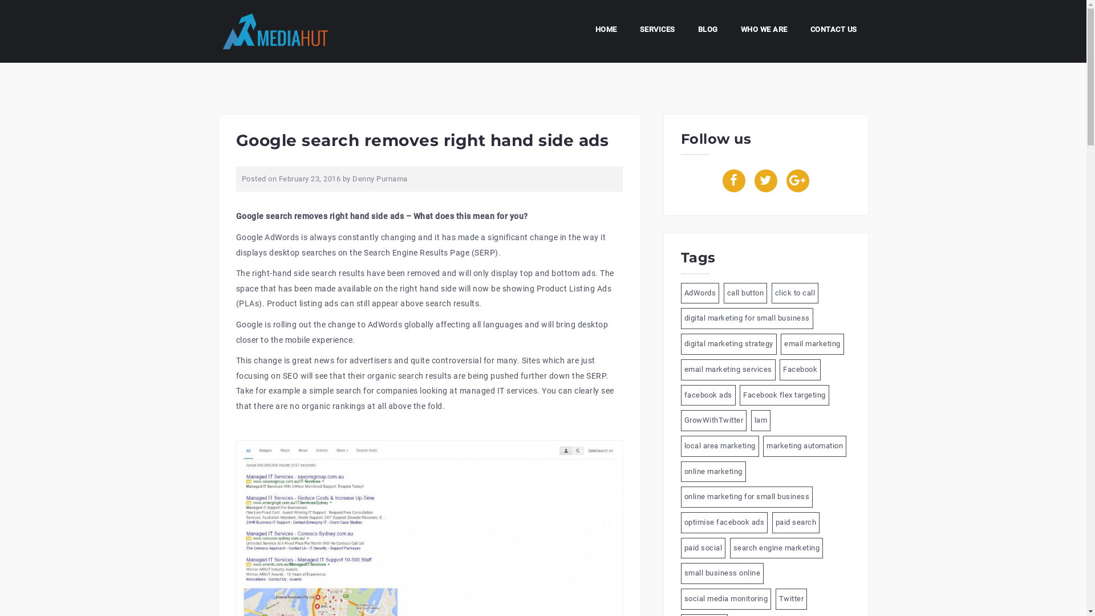  Describe the element at coordinates (833, 31) in the screenshot. I see `CONTACT US` at that location.